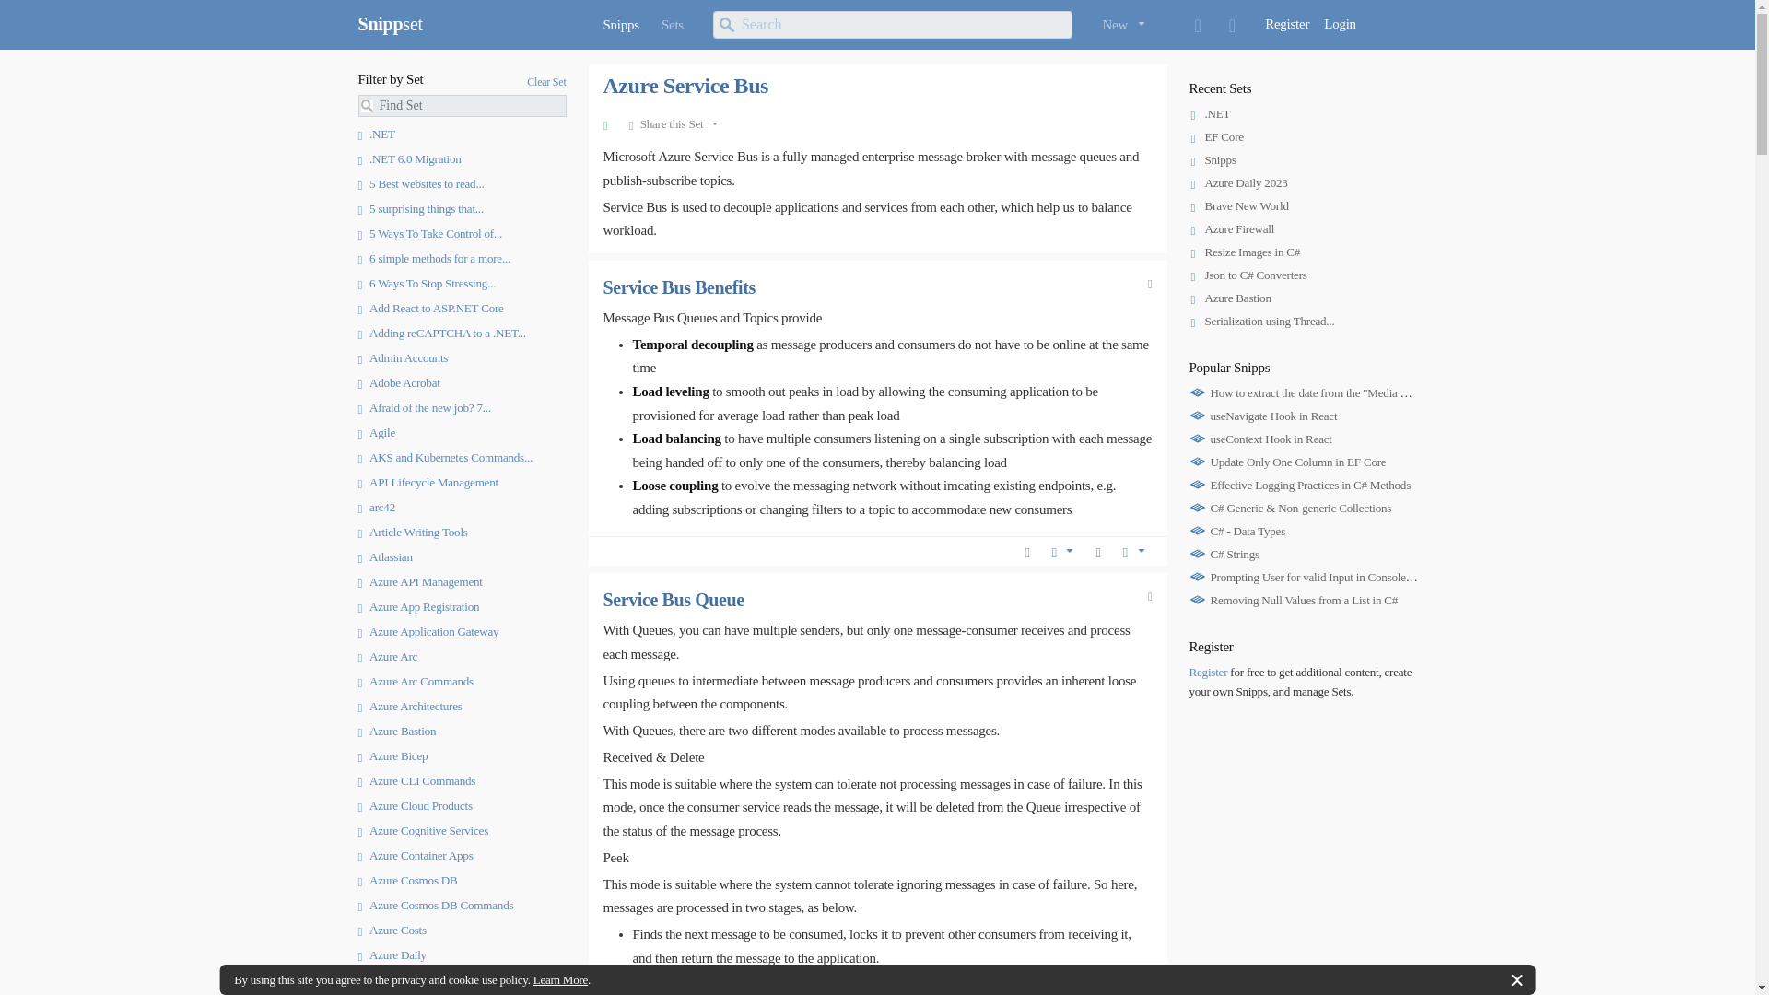  What do you see at coordinates (420, 184) in the screenshot?
I see `5 Best websites to read...` at bounding box center [420, 184].